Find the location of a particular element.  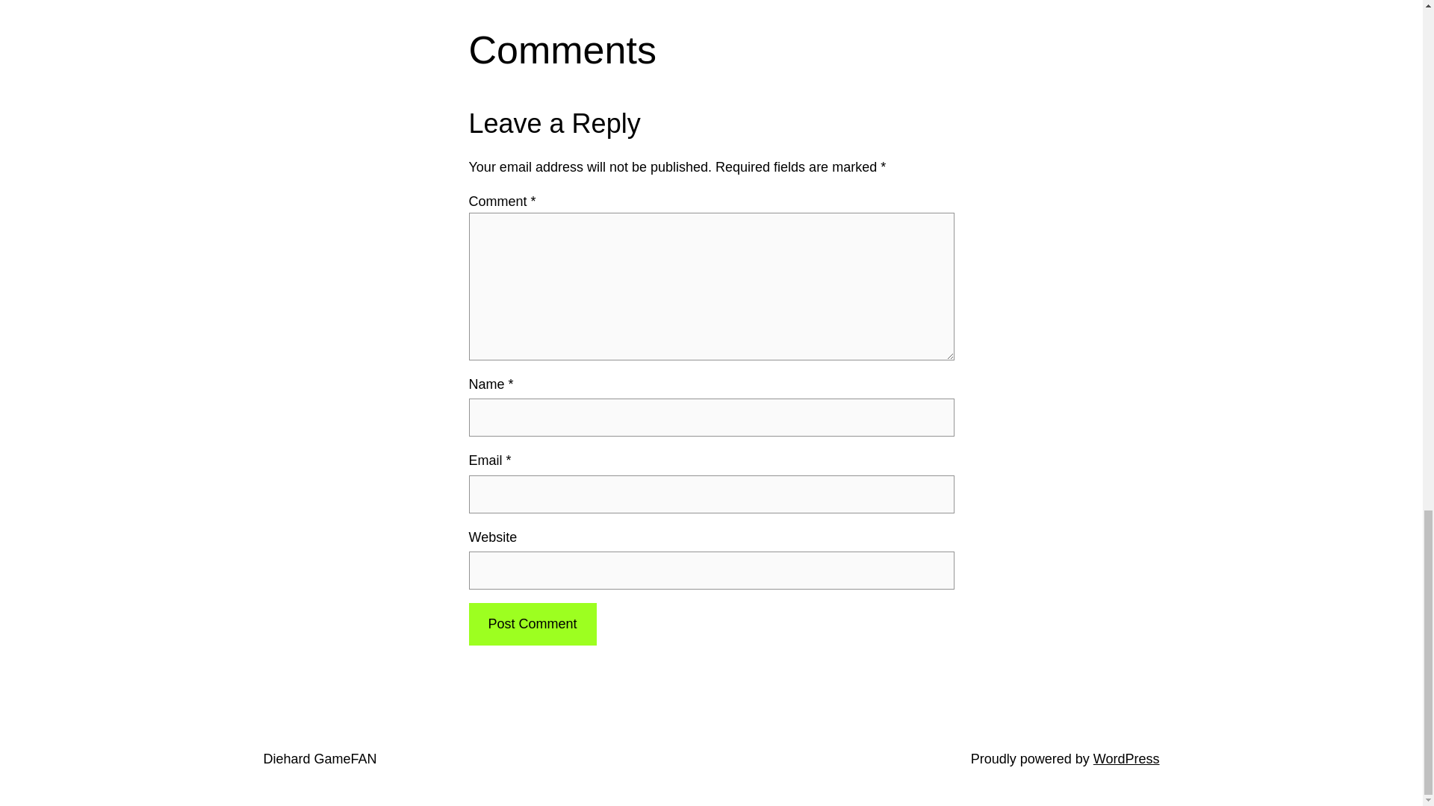

Diehard GameFAN is located at coordinates (319, 758).